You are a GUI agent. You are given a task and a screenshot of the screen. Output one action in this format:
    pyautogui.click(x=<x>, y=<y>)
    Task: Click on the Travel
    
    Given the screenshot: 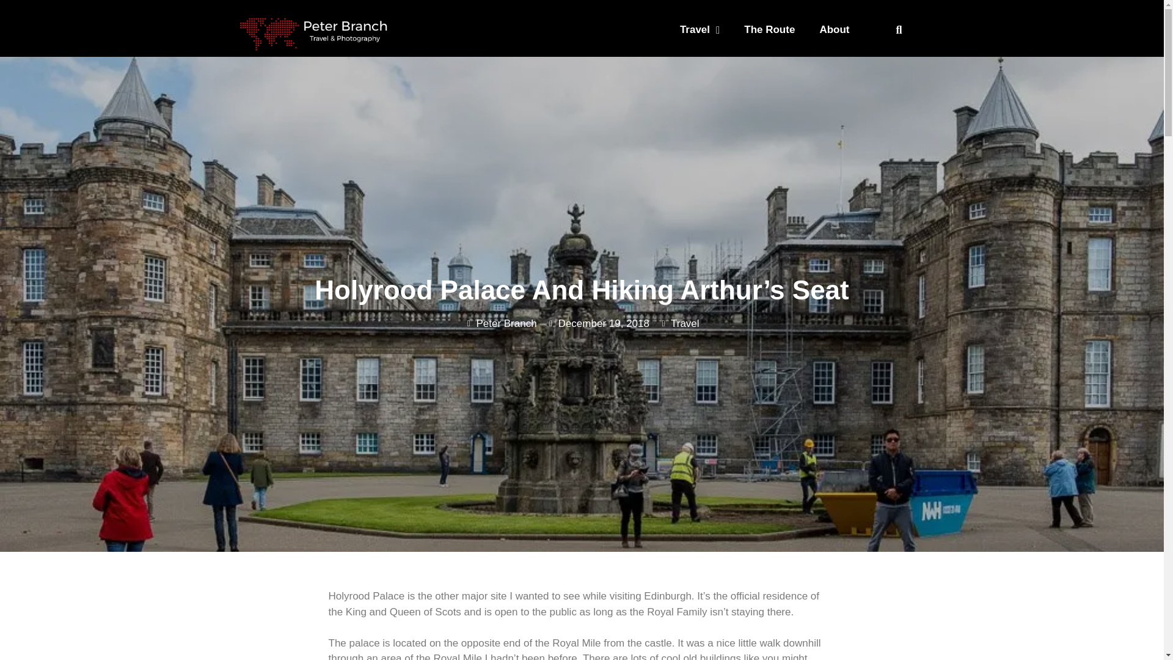 What is the action you would take?
    pyautogui.click(x=685, y=323)
    